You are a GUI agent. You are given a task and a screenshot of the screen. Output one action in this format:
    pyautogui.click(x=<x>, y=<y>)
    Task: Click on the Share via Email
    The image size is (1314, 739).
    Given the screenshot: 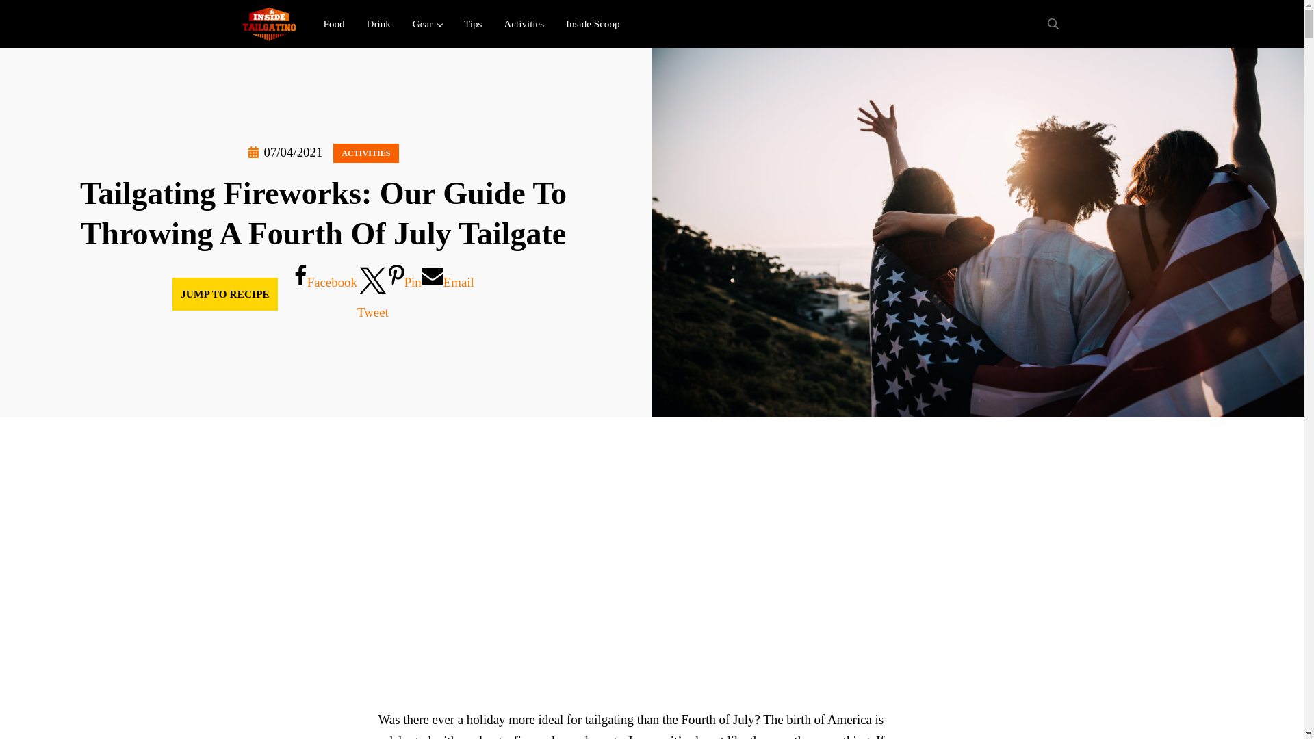 What is the action you would take?
    pyautogui.click(x=448, y=293)
    